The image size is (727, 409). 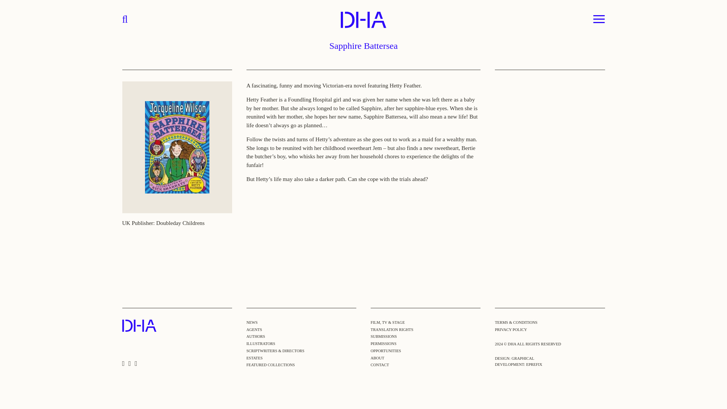 What do you see at coordinates (252, 322) in the screenshot?
I see `NEWS` at bounding box center [252, 322].